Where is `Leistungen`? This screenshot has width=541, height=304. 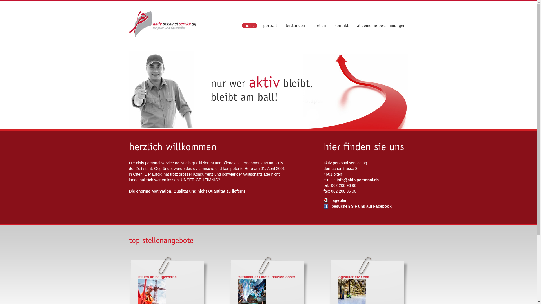 Leistungen is located at coordinates (295, 26).